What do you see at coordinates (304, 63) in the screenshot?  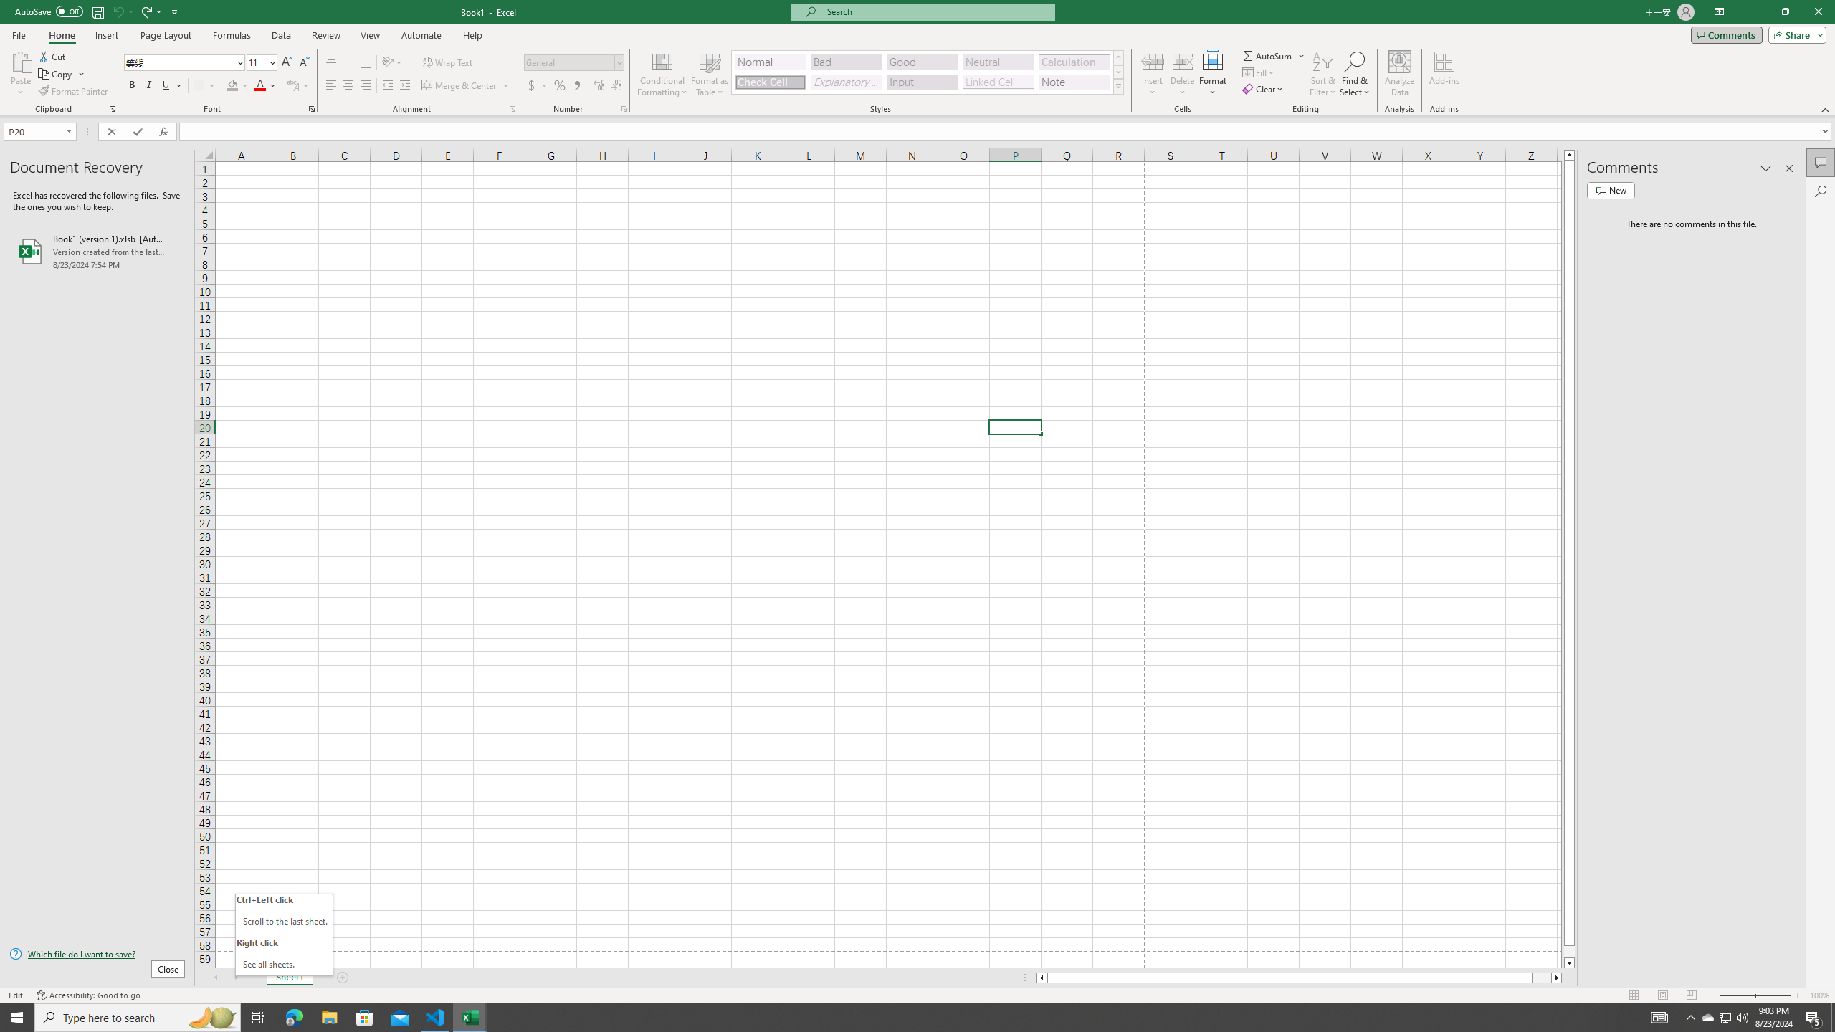 I see `Decrease Font Size` at bounding box center [304, 63].